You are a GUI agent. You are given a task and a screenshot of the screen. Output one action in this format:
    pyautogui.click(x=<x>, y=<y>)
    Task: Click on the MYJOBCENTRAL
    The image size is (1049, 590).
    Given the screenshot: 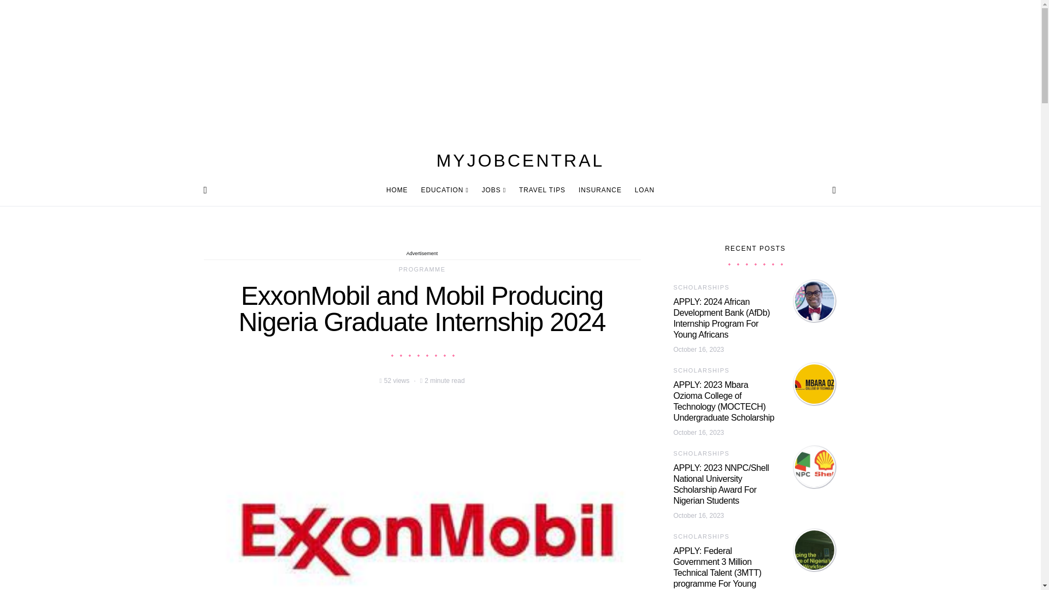 What is the action you would take?
    pyautogui.click(x=520, y=161)
    